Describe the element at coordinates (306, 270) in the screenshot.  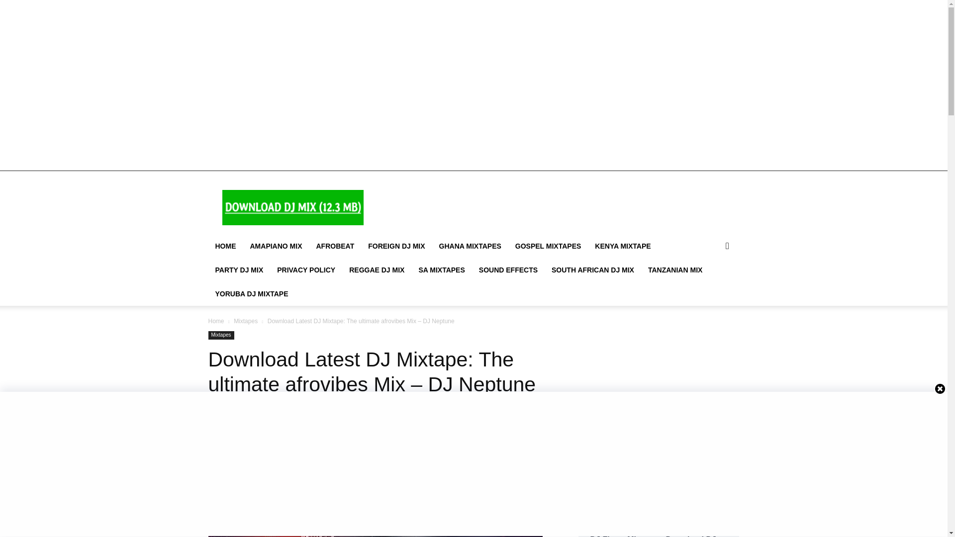
I see `PRIVACY POLICY` at that location.